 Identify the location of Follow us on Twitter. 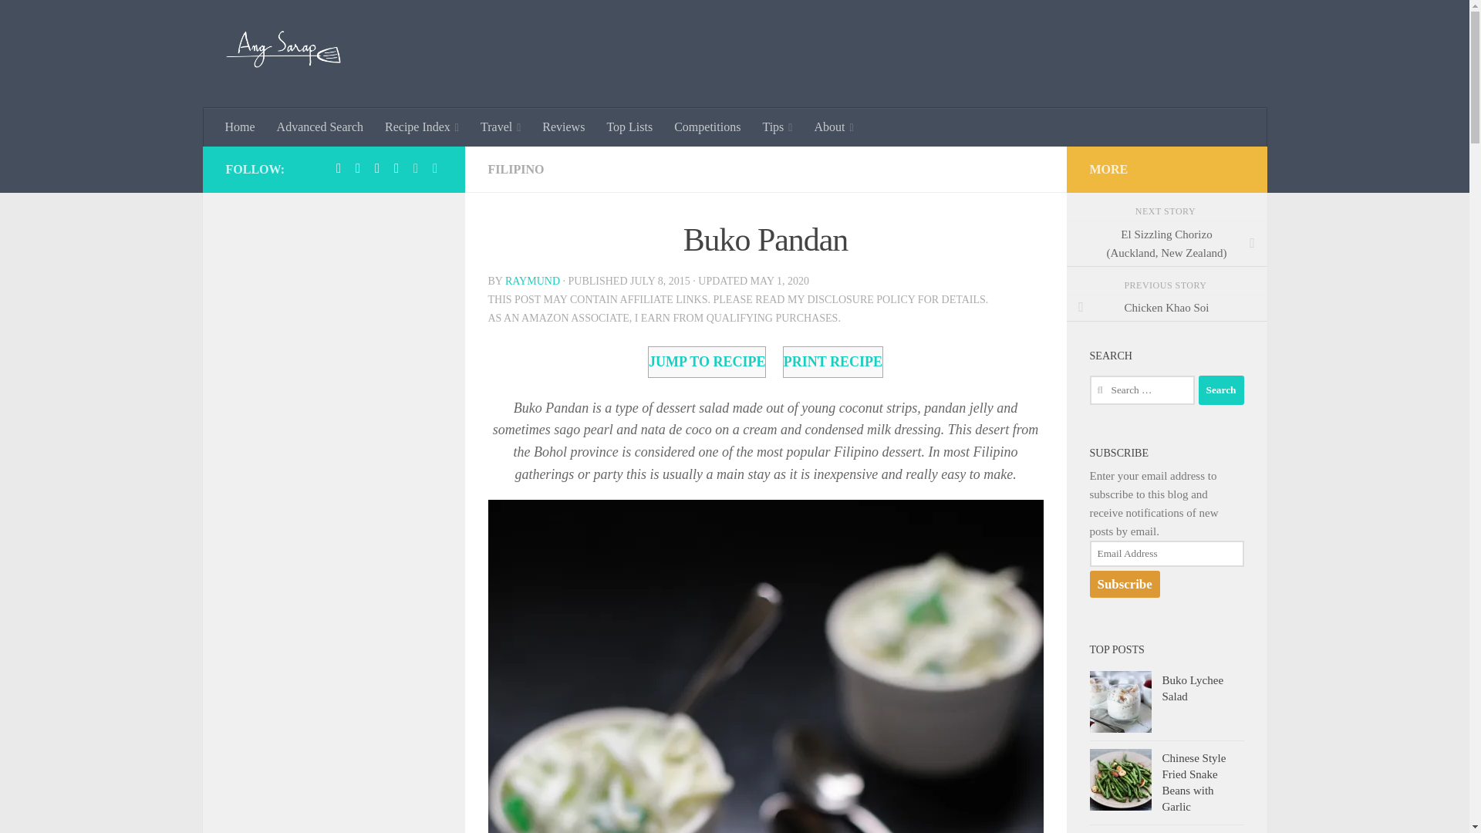
(415, 168).